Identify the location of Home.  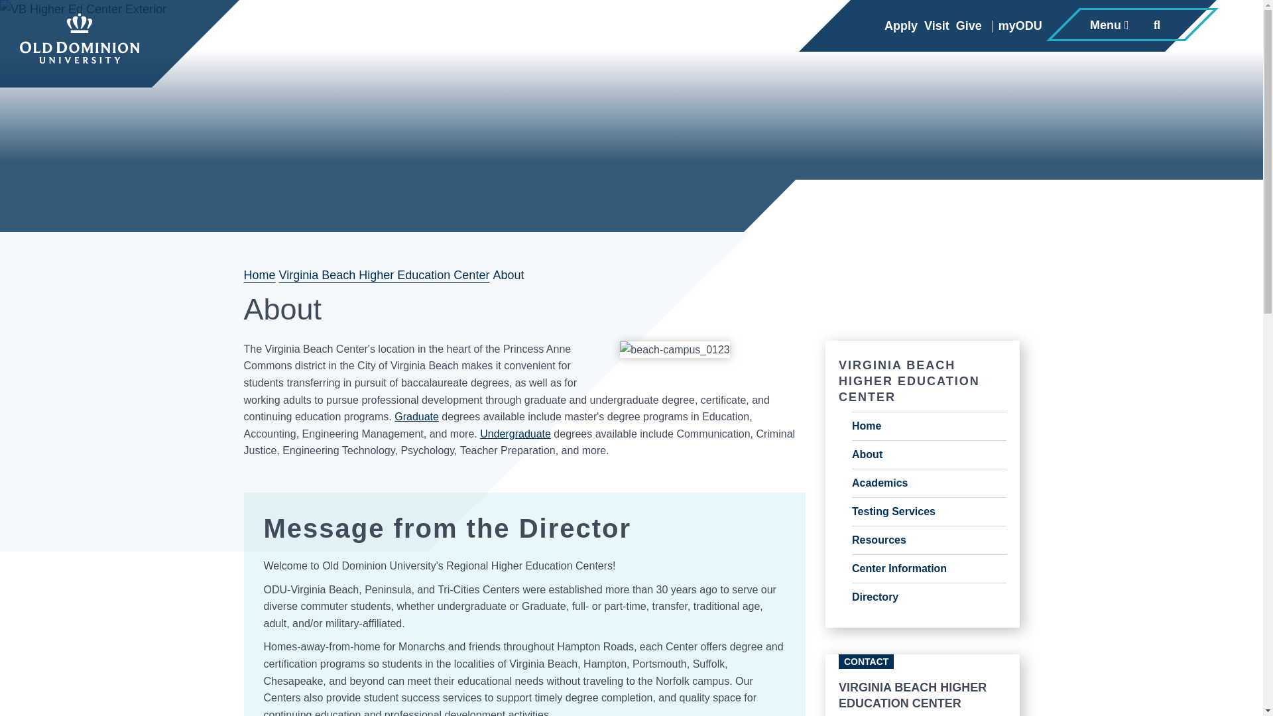
(260, 275).